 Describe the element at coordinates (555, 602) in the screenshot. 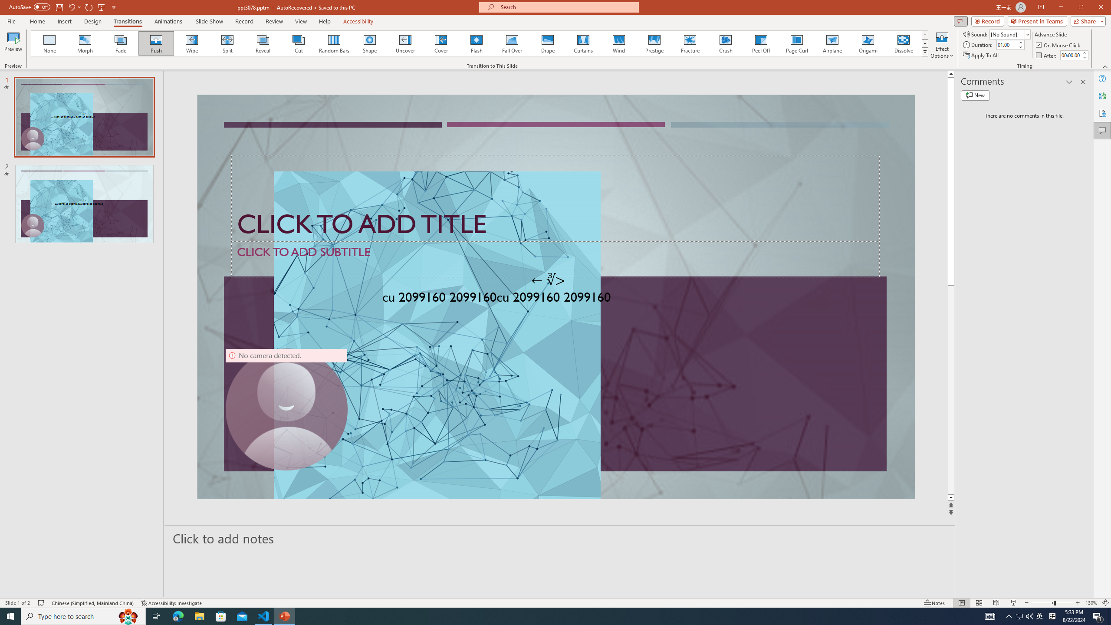

I see `Class: MsoCommandBar` at that location.